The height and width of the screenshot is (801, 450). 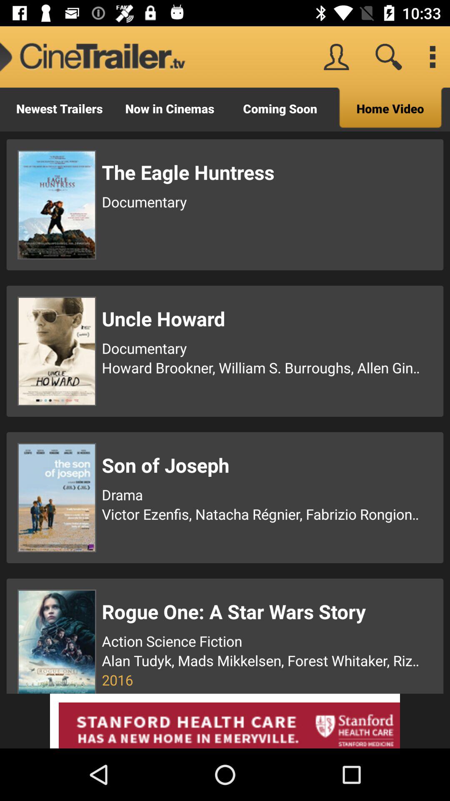 I want to click on scroll to action science fiction, so click(x=262, y=641).